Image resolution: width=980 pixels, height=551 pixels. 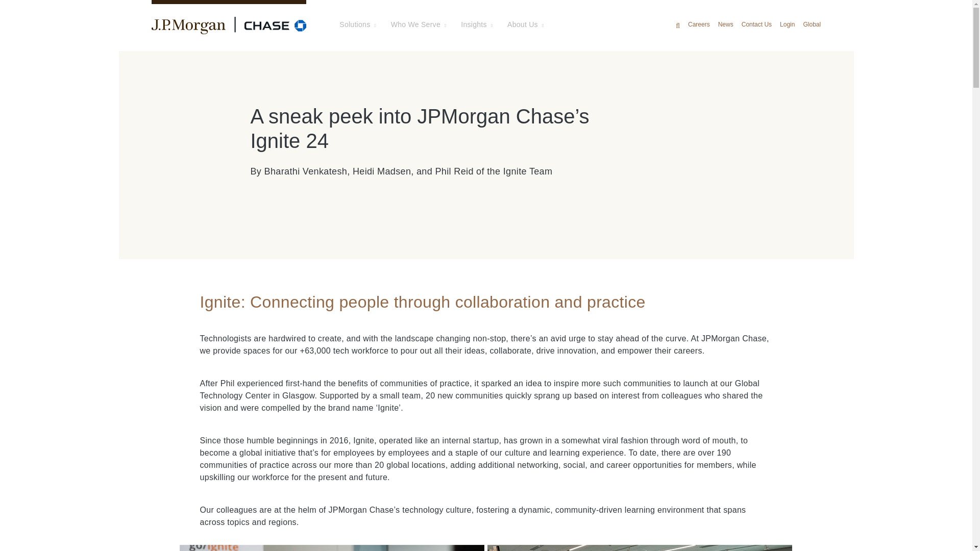 I want to click on About Us, so click(x=526, y=24).